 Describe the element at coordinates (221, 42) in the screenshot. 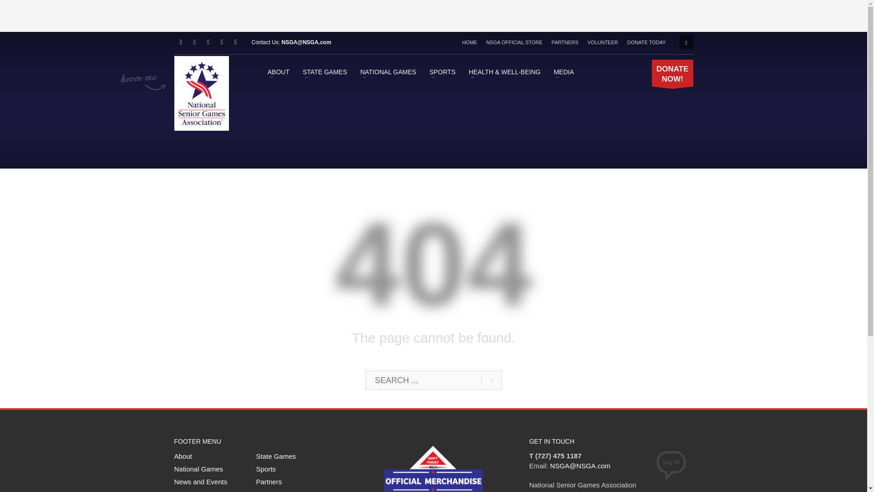

I see `Instagram` at that location.